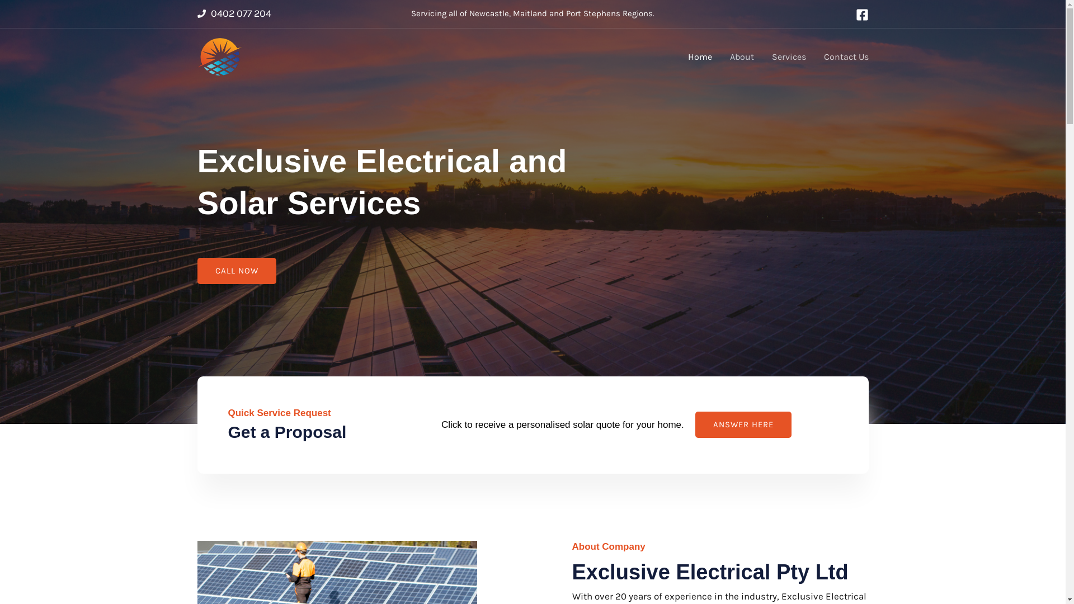 This screenshot has width=1074, height=604. Describe the element at coordinates (743, 425) in the screenshot. I see `ANSWER HERE` at that location.